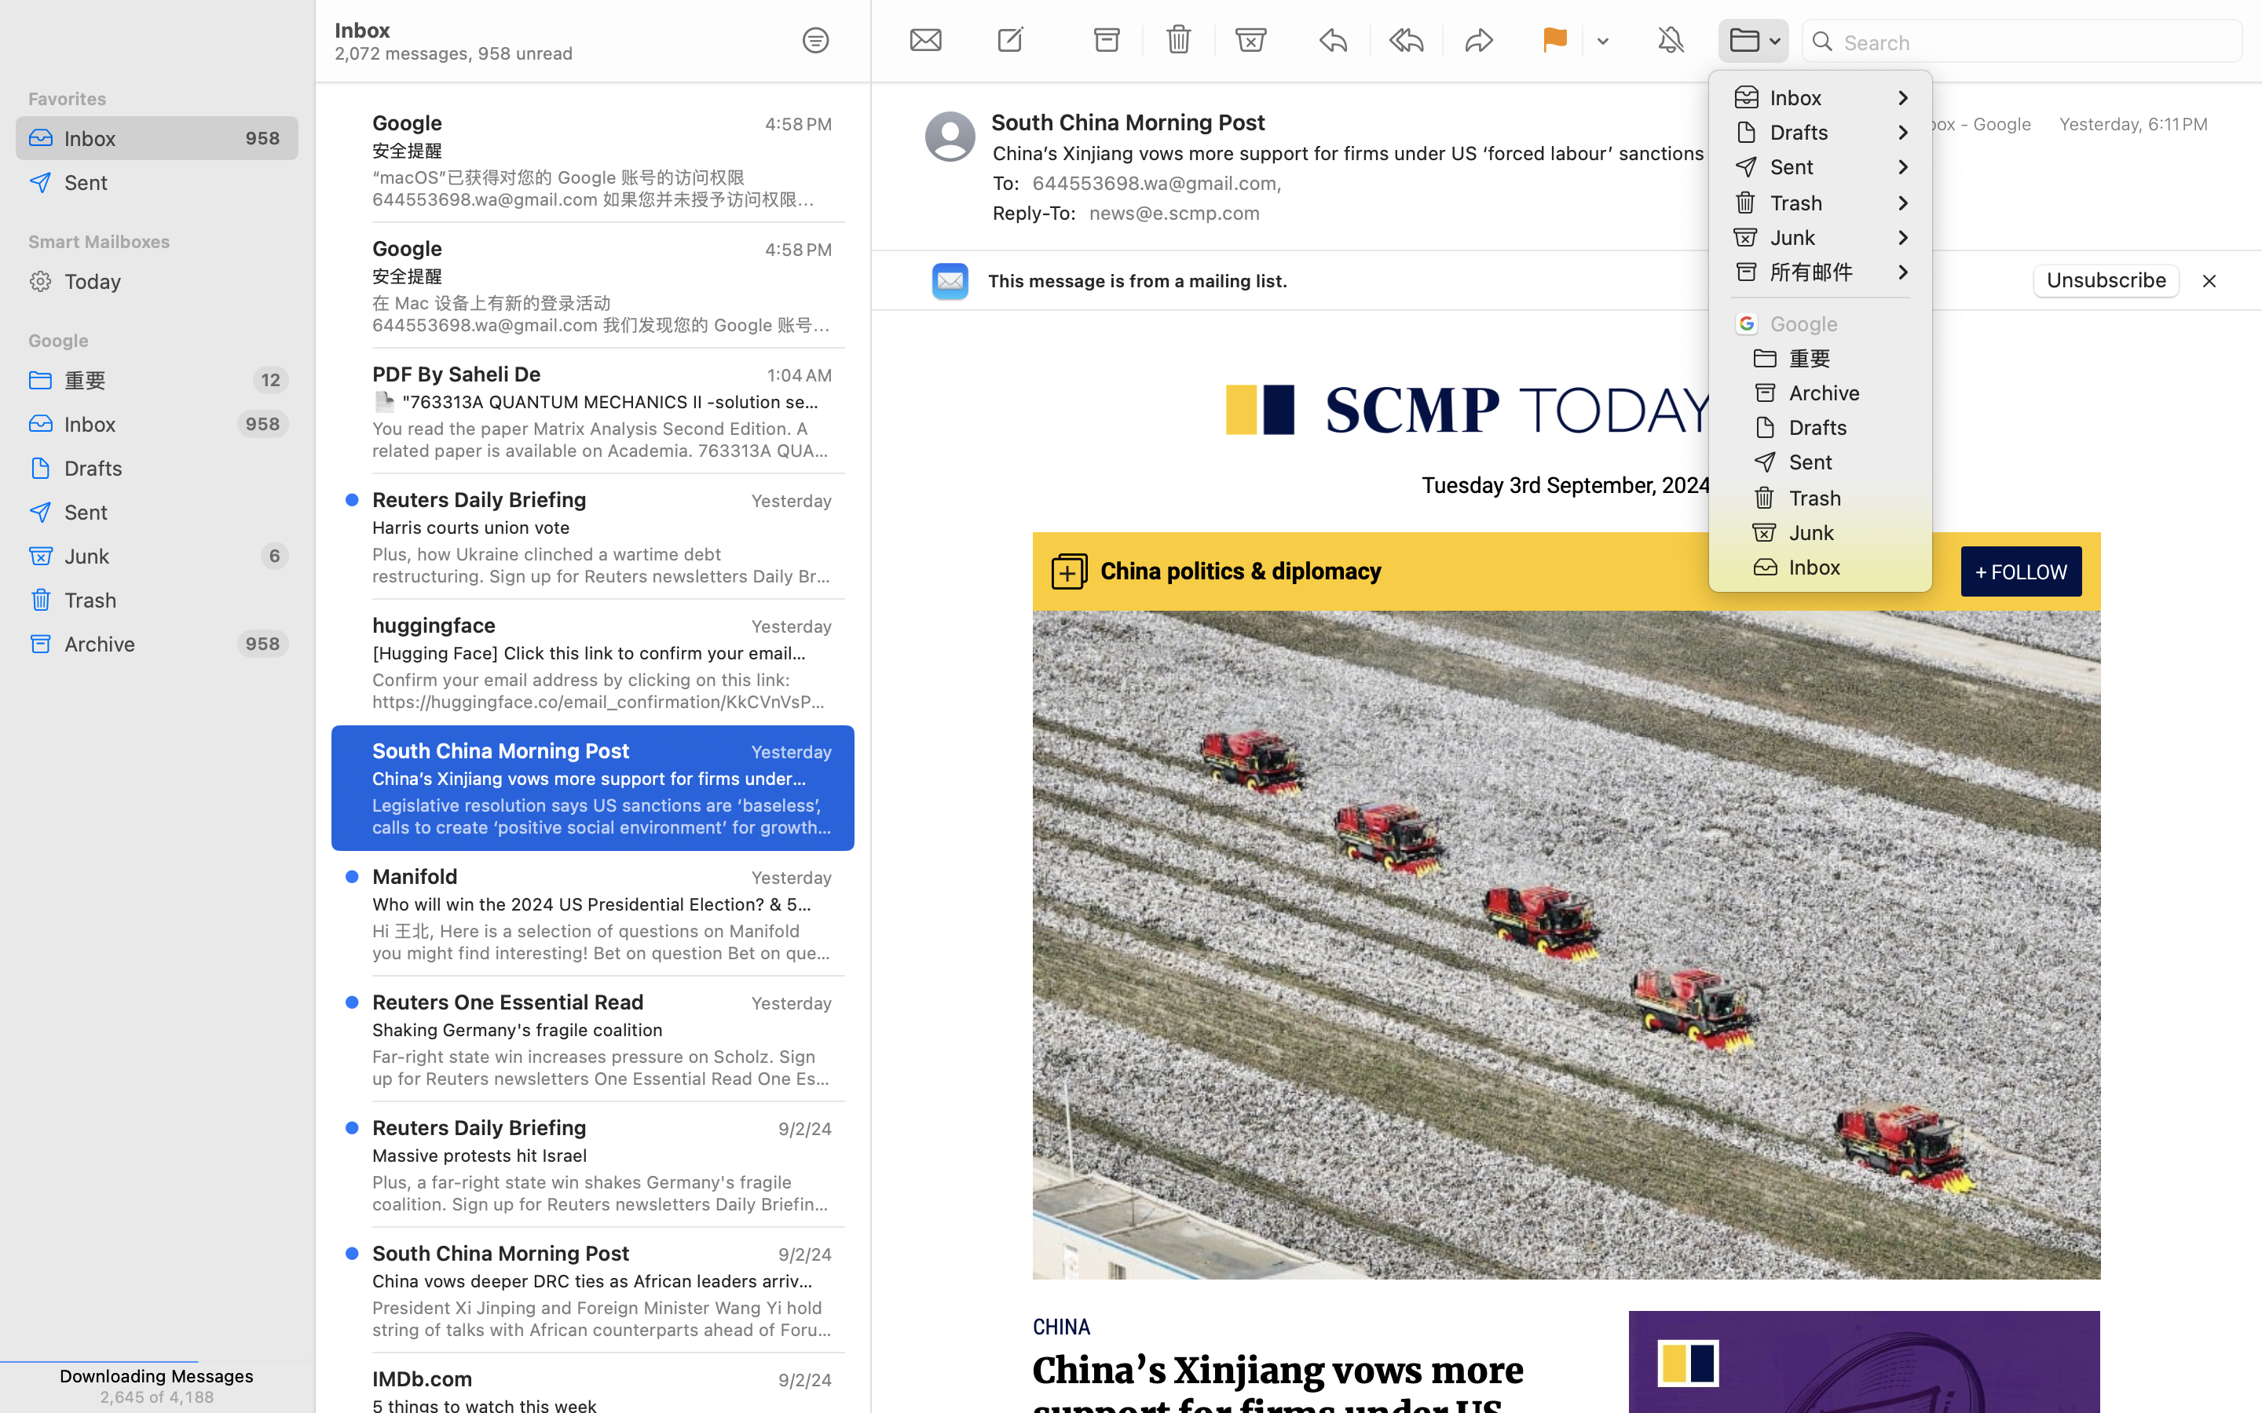 The width and height of the screenshot is (2262, 1413). I want to click on President Xi Jinping and Foreign Minister Wang Yi hold string of talks with African counterparts ahead of Forum on China-Africa ... - South China Morning Post, SCMP, SCMP Today: Intl Edition - President Xi Jinping and Foreign Minister Wang Yi hold string of talks with African counterparts ahead of Forum on China-Africa ... Monday 2nd September, 2024 China politics & diplomacy ChinaChina vows deeper DRC ties as African leaders arrive for FOCAC meetings2 Sep, 2024 - 05:13 pmPresident Xi Jinping and Foreign Minister Wang Yi hold string of talks with African counterparts ahead of Forum on China-Africa Cooperation. EconomyChina moves to curb money worship, extravagance and excess in financial sector2 Sep, 2024 - 04:04 pm EconomyChina’s yuan to continue to gain, but outlook hinges on Fed rate cuts: analysts2 Sep, 2024 - 05:42 pm Featured Podcast3. Millennials, GenZ and hire education Video Of The Day Hong Kong’s youngest Paralympic medallist Jasmine Ng clinches swimming bronze at age 14OPINI, so click(602, 1319).